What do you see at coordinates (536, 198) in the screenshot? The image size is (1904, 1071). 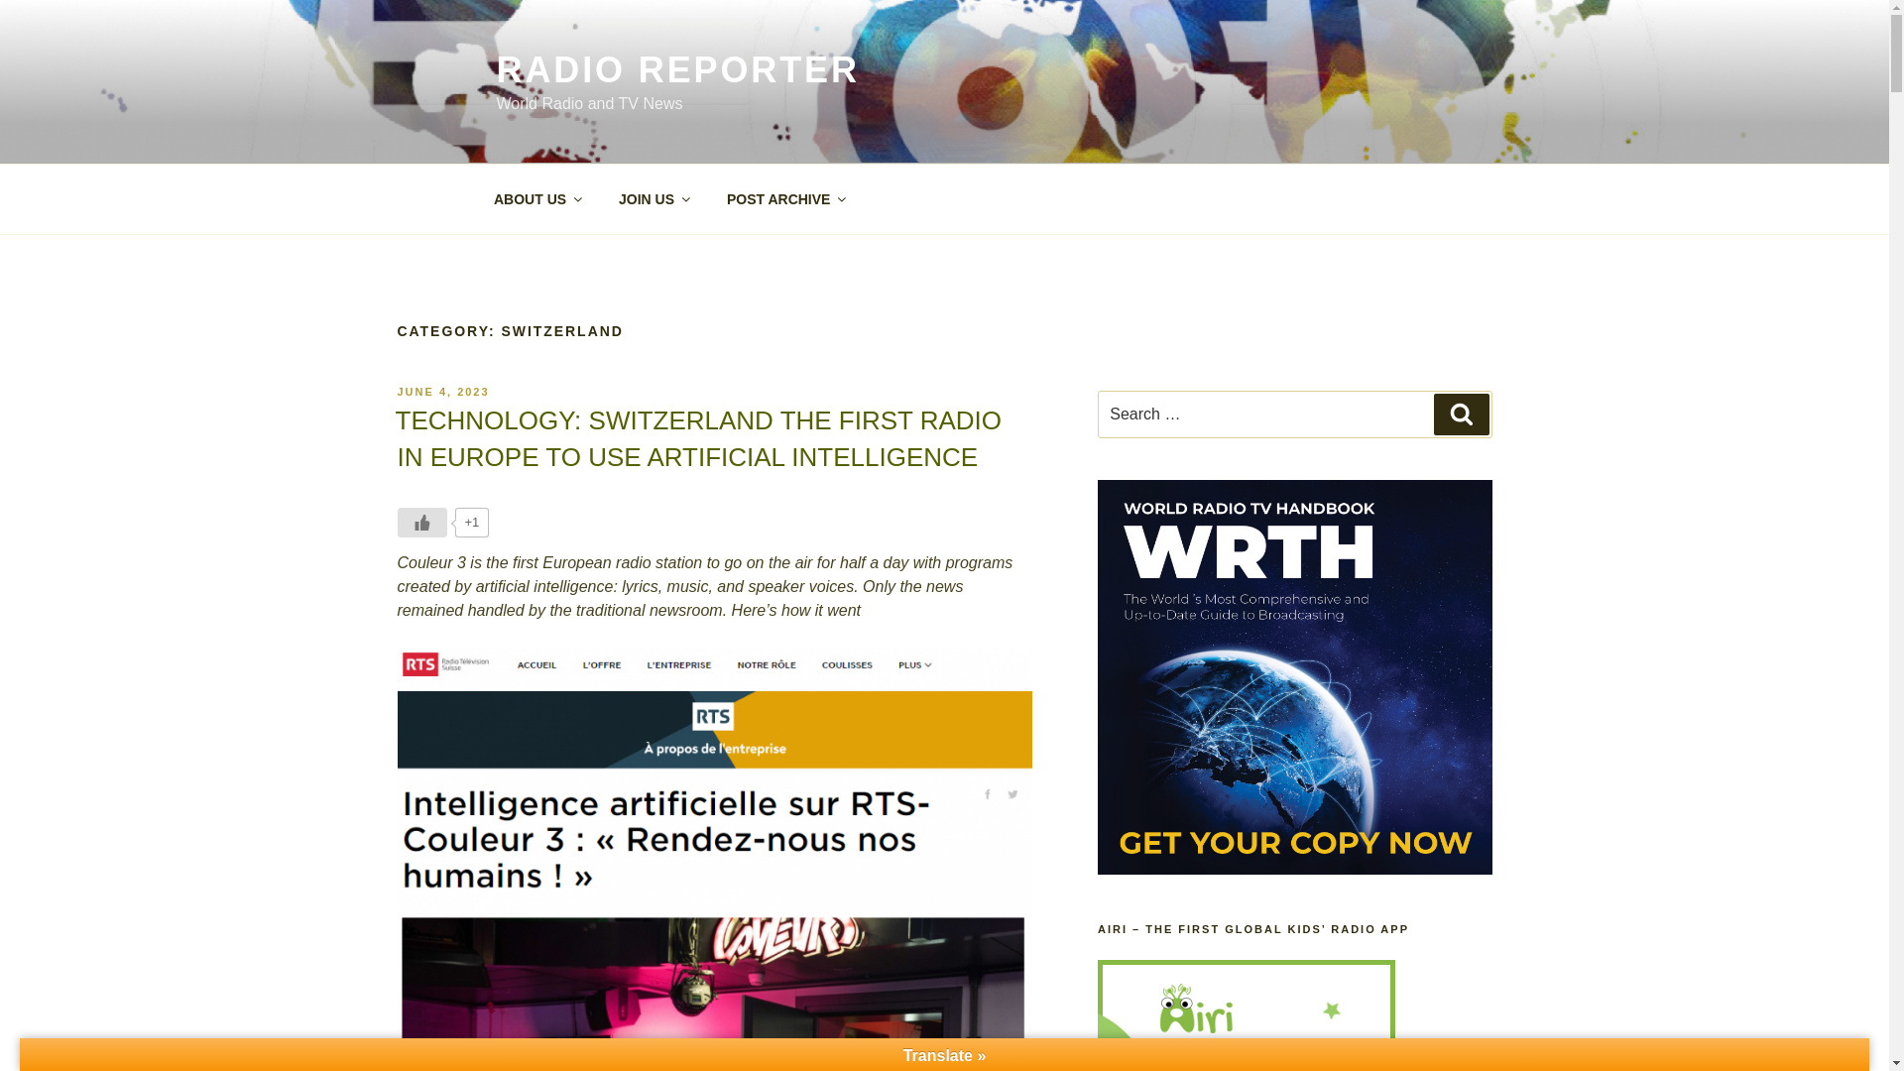 I see `ABOUT US` at bounding box center [536, 198].